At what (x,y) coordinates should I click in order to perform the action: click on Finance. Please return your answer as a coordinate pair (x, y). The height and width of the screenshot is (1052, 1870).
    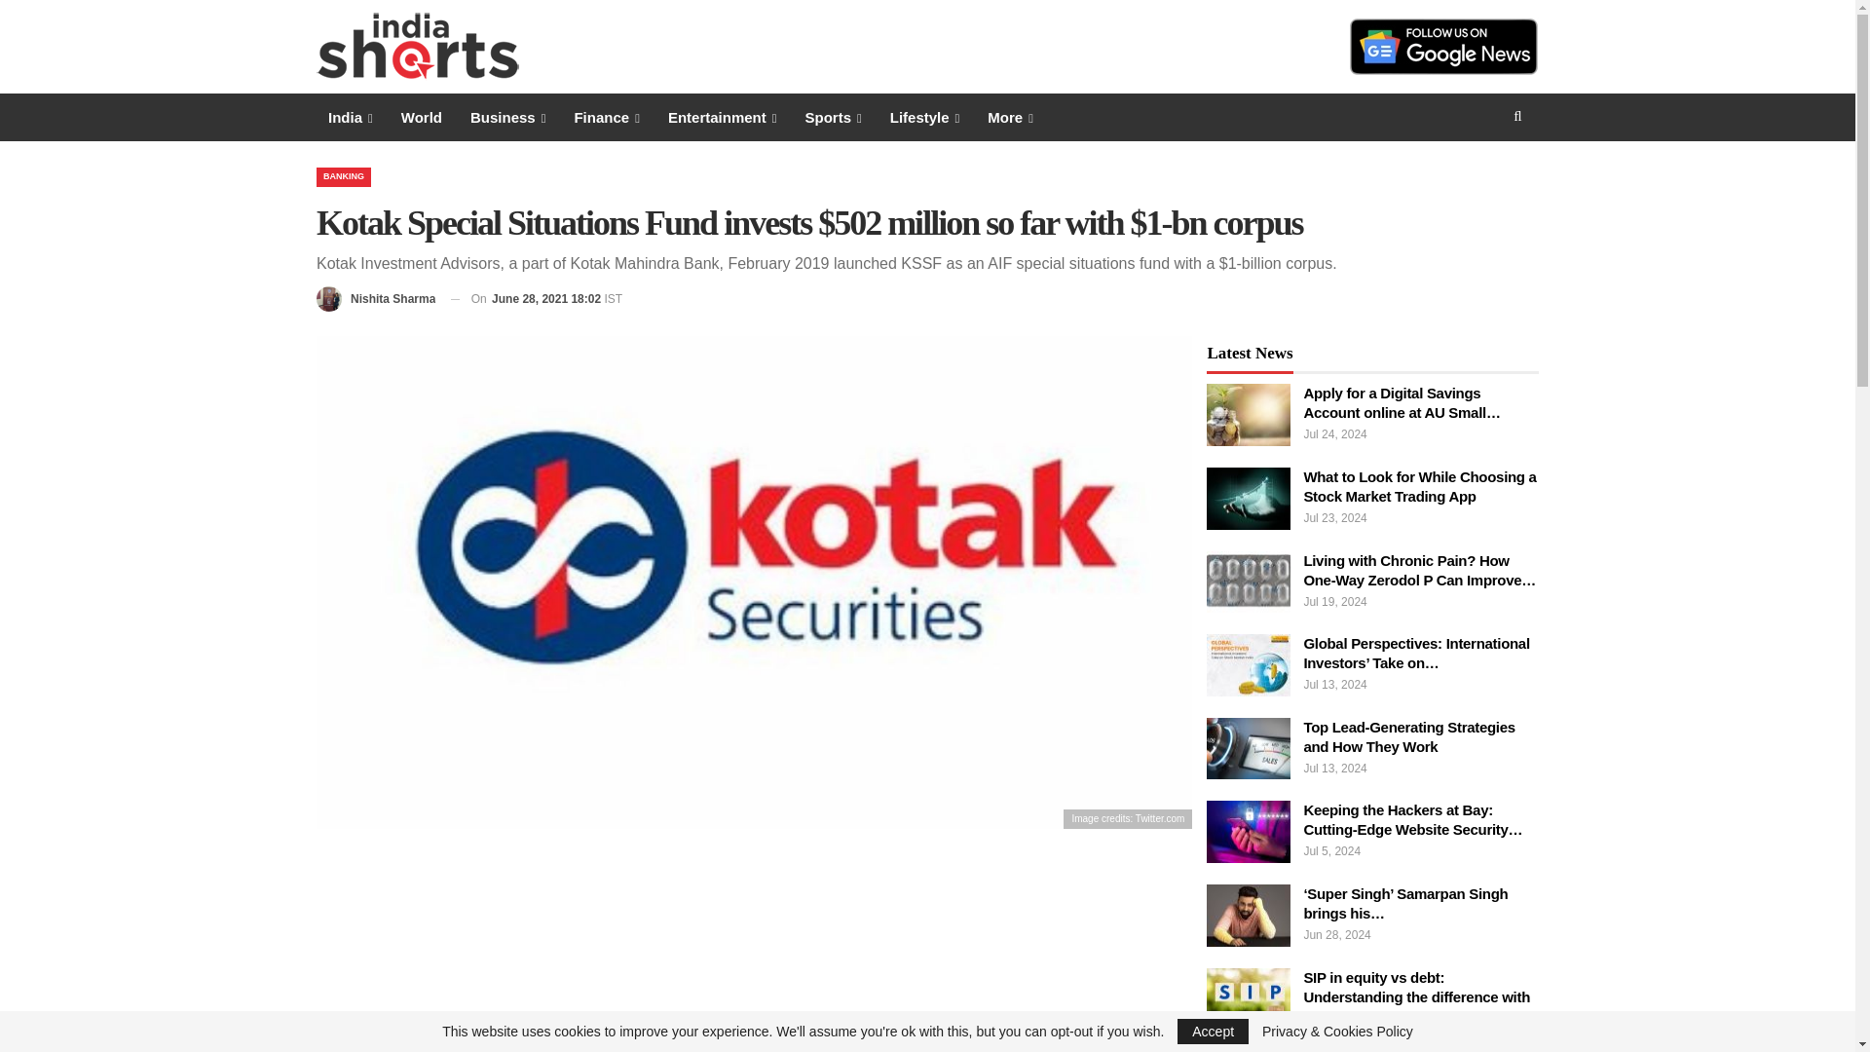
    Looking at the image, I should click on (606, 117).